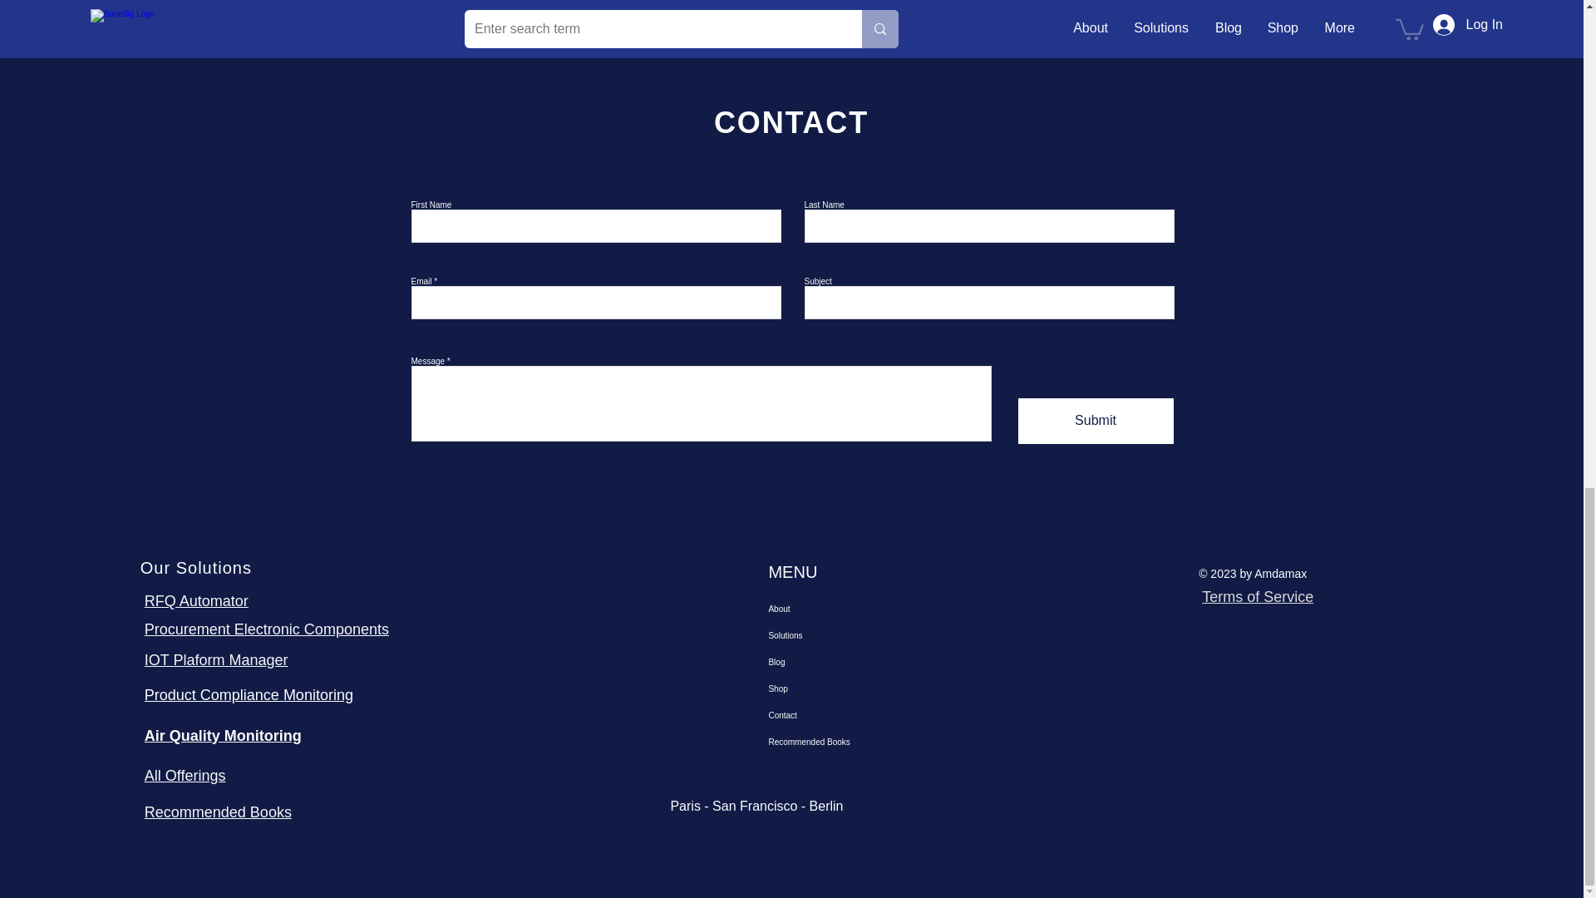 This screenshot has width=1596, height=898. What do you see at coordinates (185, 775) in the screenshot?
I see `All Offerings` at bounding box center [185, 775].